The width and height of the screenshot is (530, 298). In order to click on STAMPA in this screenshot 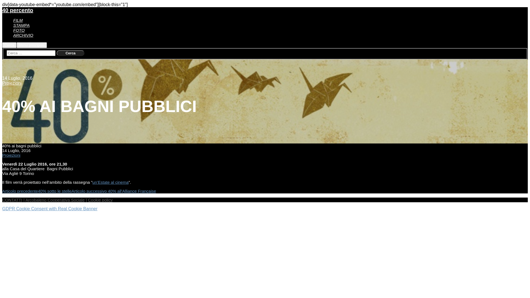, I will do `click(22, 25)`.